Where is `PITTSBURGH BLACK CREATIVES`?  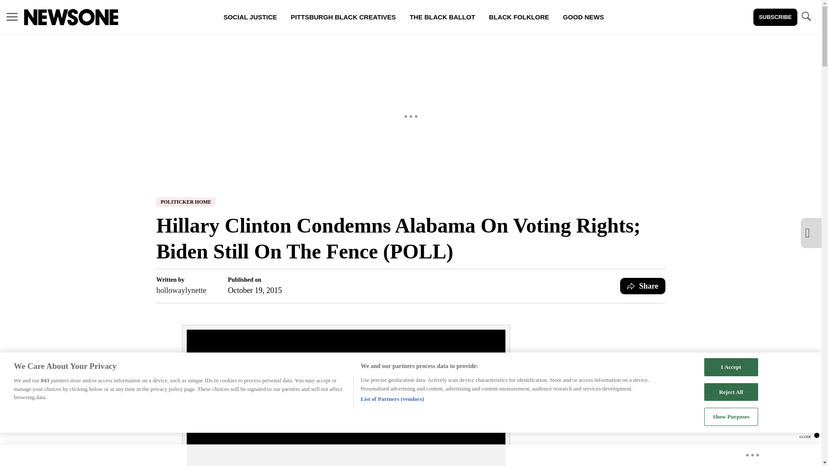
PITTSBURGH BLACK CREATIVES is located at coordinates (343, 17).